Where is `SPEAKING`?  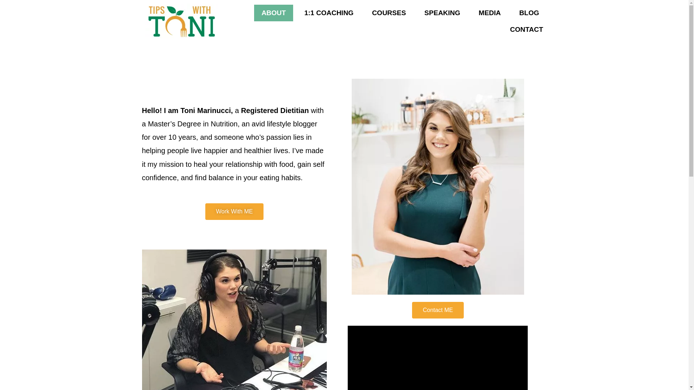
SPEAKING is located at coordinates (442, 12).